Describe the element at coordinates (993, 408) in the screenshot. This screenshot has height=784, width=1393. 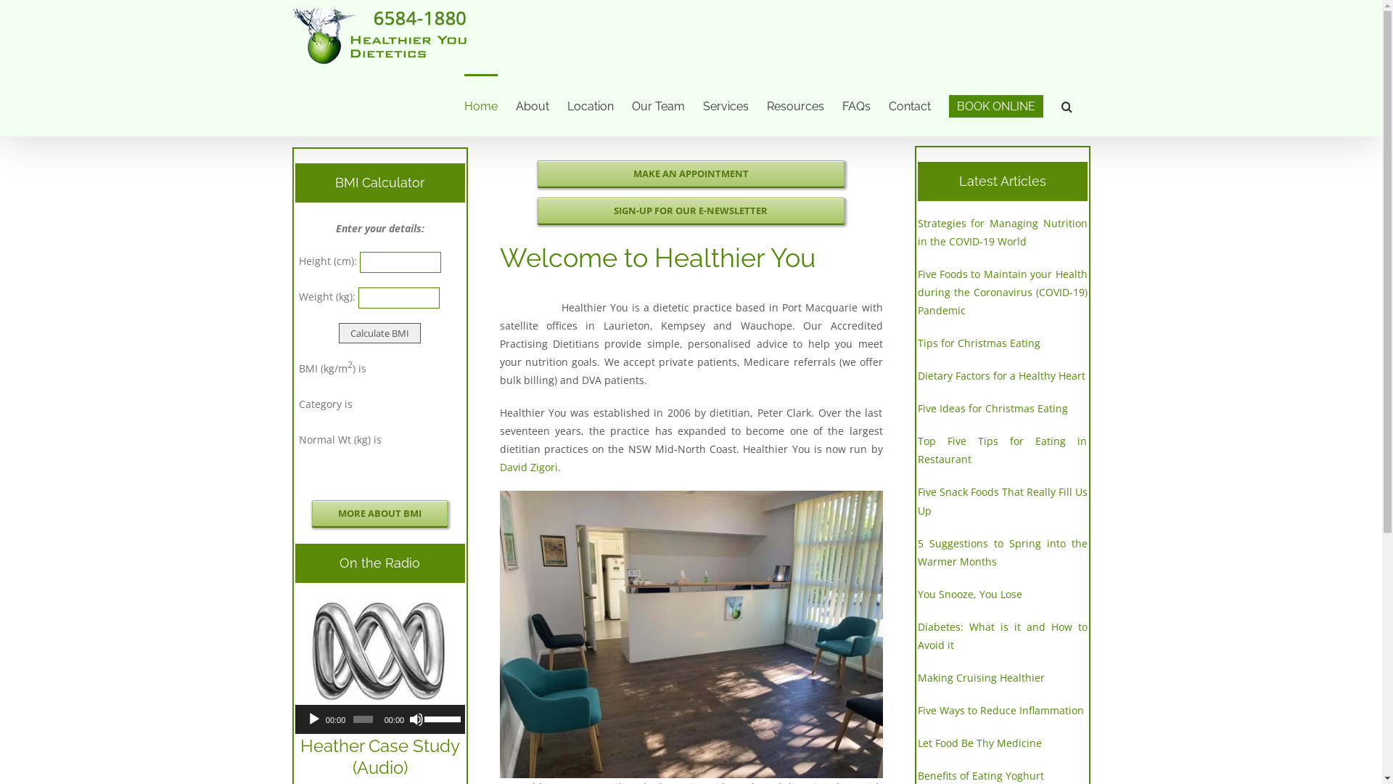
I see `Five Ideas for Christmas Eating` at that location.